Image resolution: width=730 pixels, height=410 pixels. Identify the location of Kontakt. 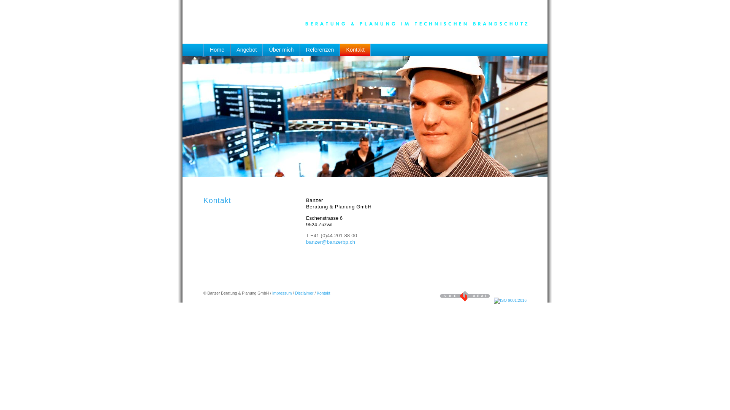
(323, 293).